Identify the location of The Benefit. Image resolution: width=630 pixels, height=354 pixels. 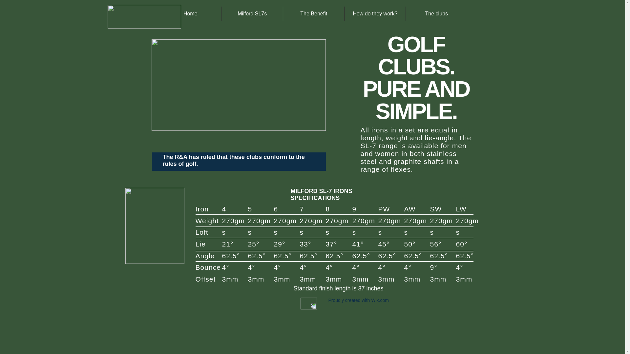
(314, 14).